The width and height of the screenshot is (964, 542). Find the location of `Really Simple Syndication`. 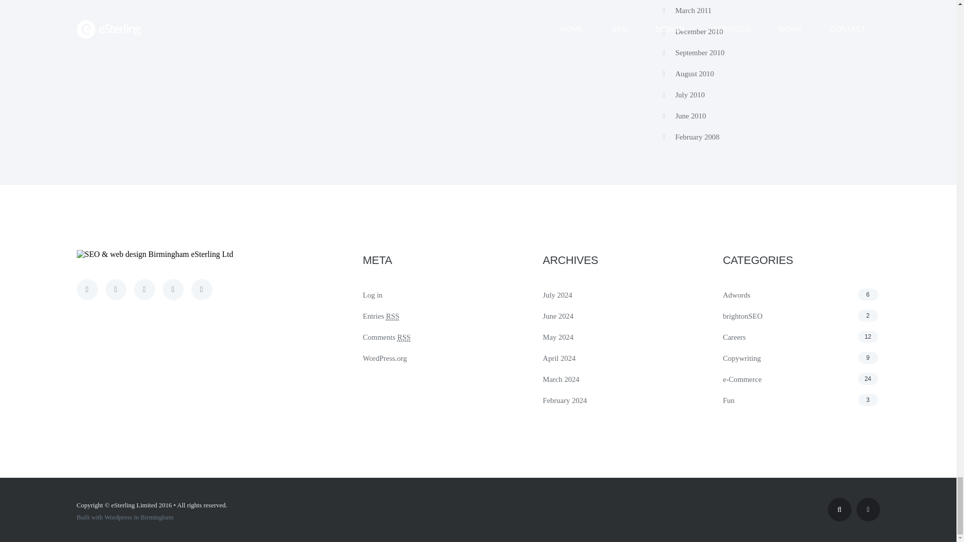

Really Simple Syndication is located at coordinates (404, 337).